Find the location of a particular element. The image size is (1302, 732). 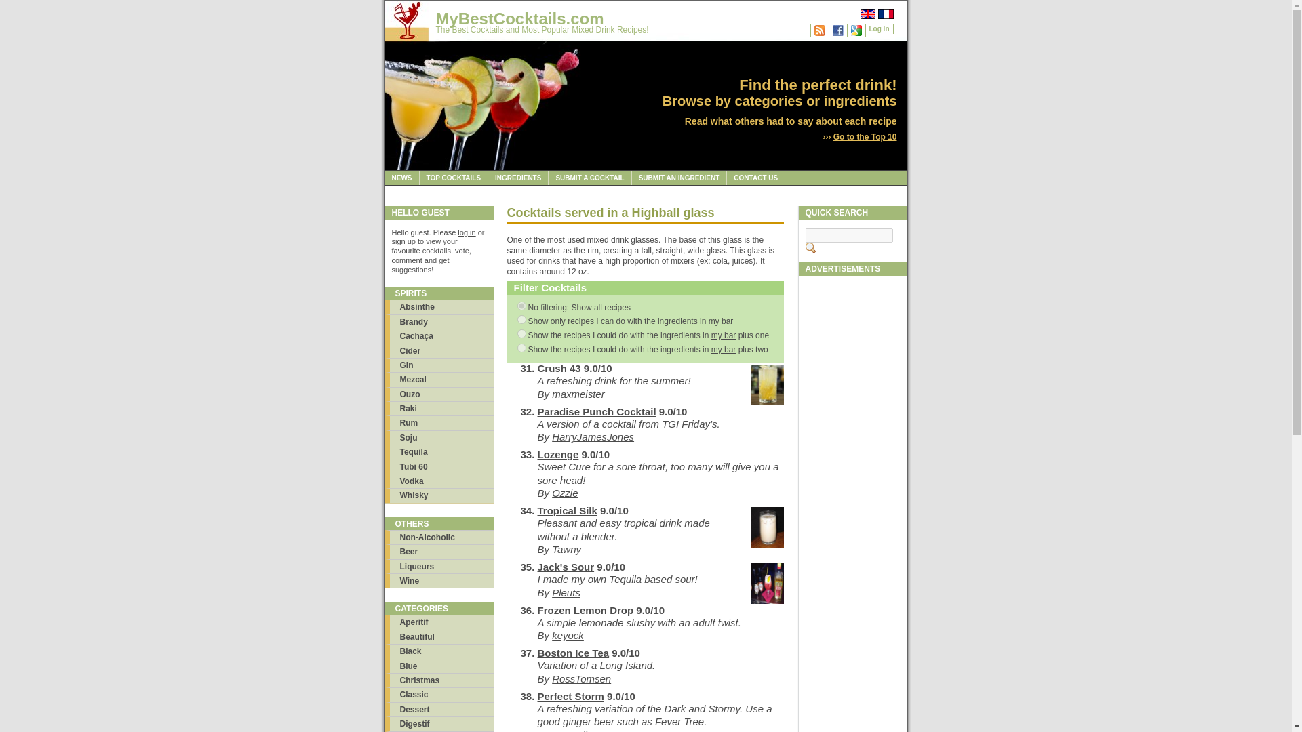

Brandy is located at coordinates (439, 321).